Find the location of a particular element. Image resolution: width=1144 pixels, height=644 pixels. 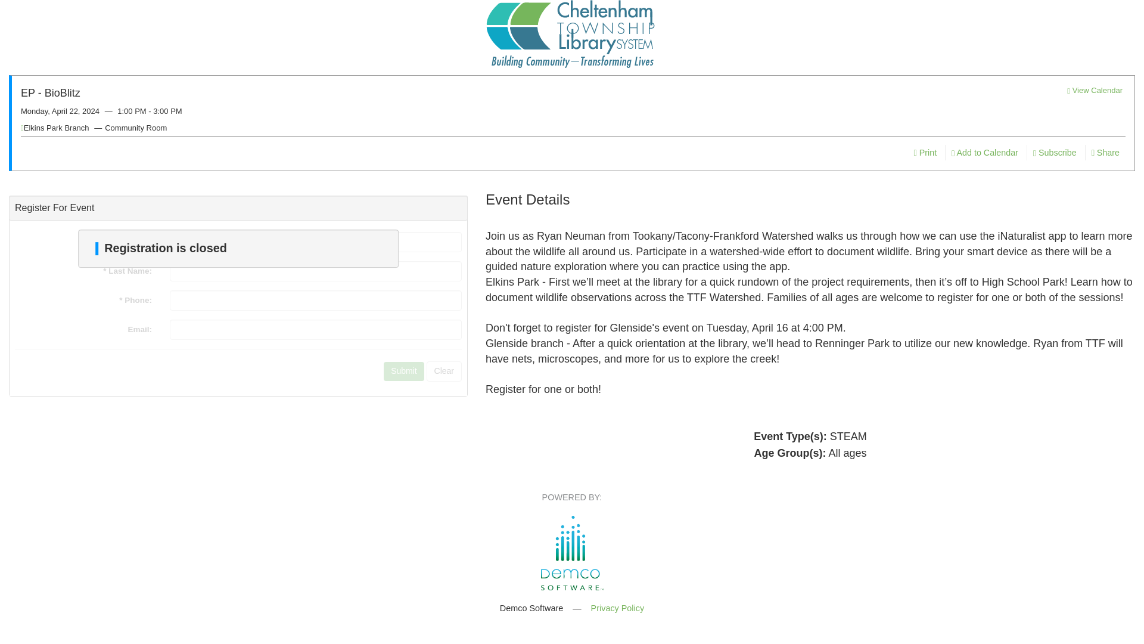

Privacy Policy is located at coordinates (618, 608).